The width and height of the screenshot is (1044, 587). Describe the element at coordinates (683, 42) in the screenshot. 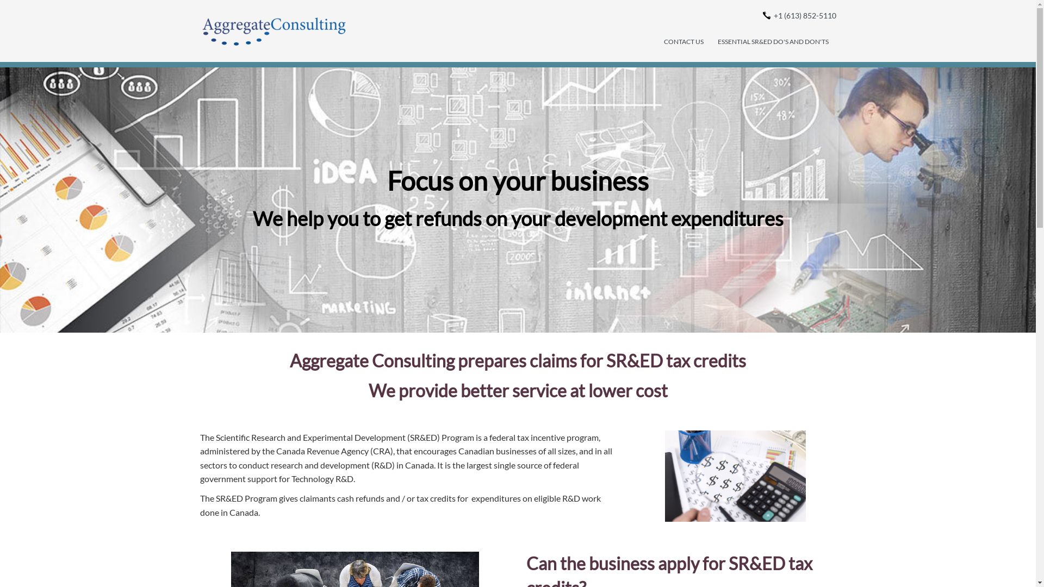

I see `CONTACT US` at that location.